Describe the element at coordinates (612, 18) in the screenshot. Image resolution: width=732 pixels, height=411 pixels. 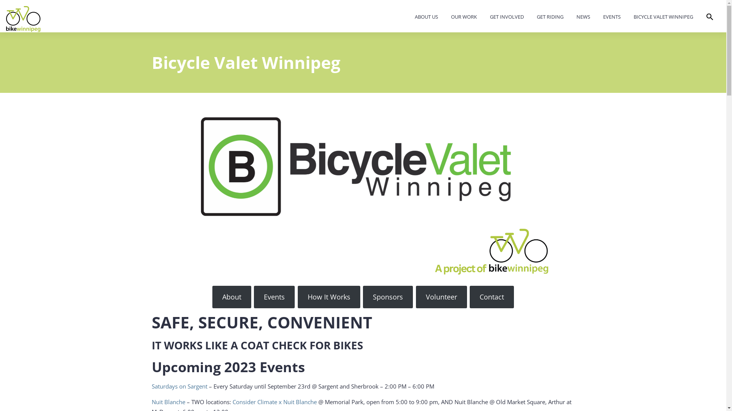
I see `EVENTS` at that location.